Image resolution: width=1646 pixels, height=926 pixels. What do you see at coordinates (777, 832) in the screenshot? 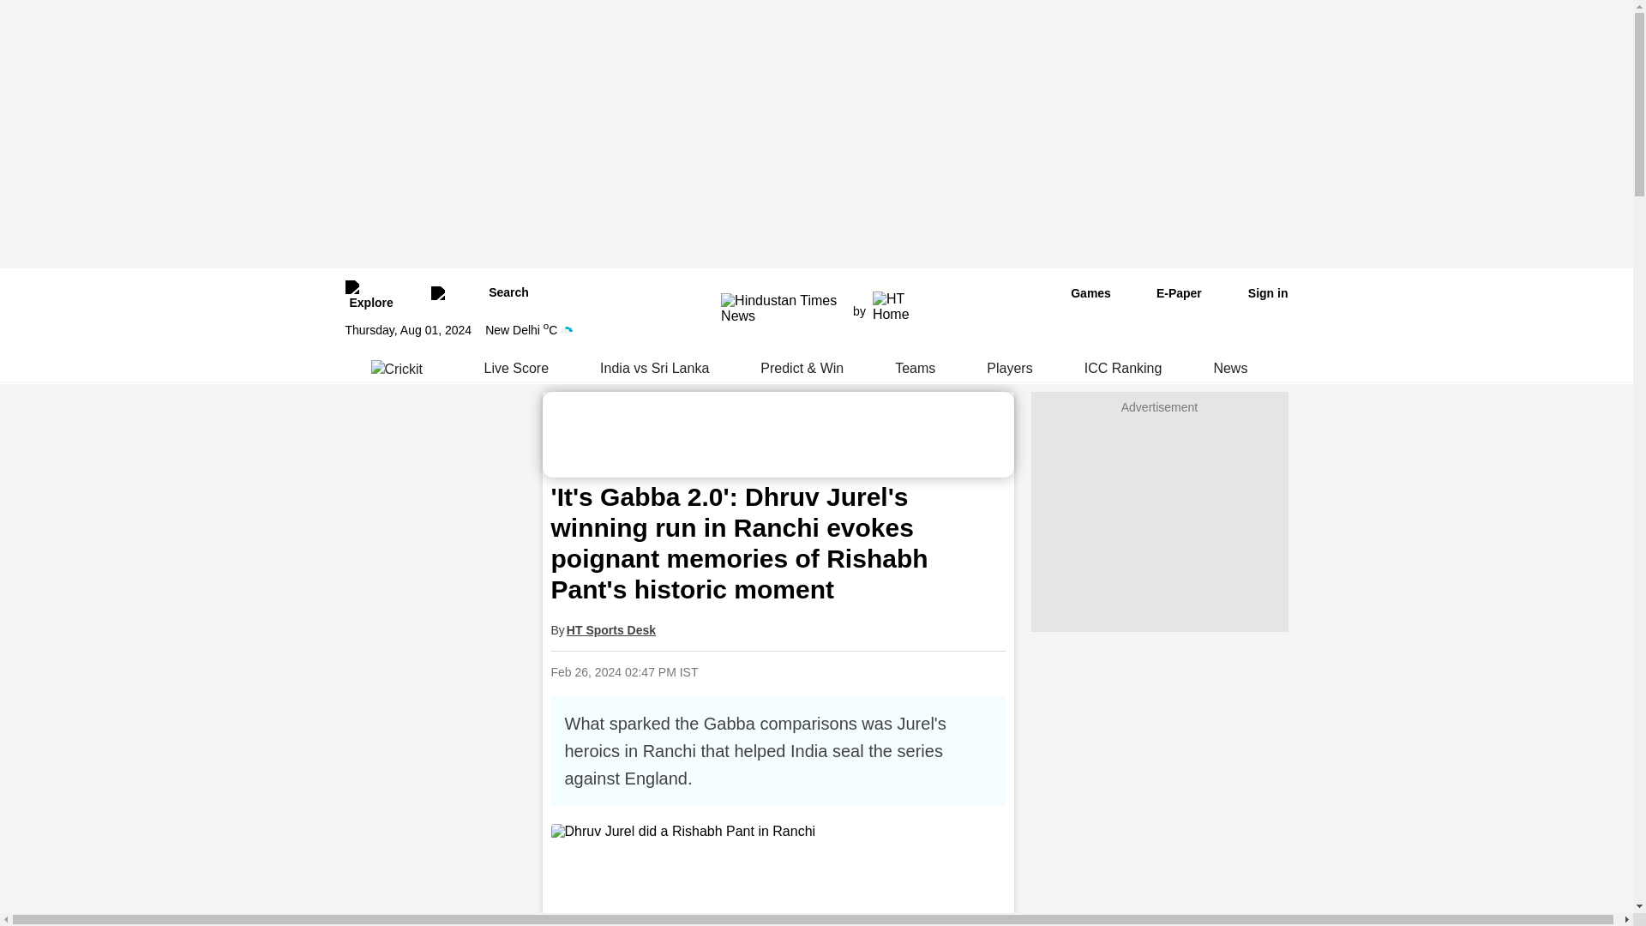
I see `Dhruv Jurel did a Rishabh Pant in Ranchi` at bounding box center [777, 832].